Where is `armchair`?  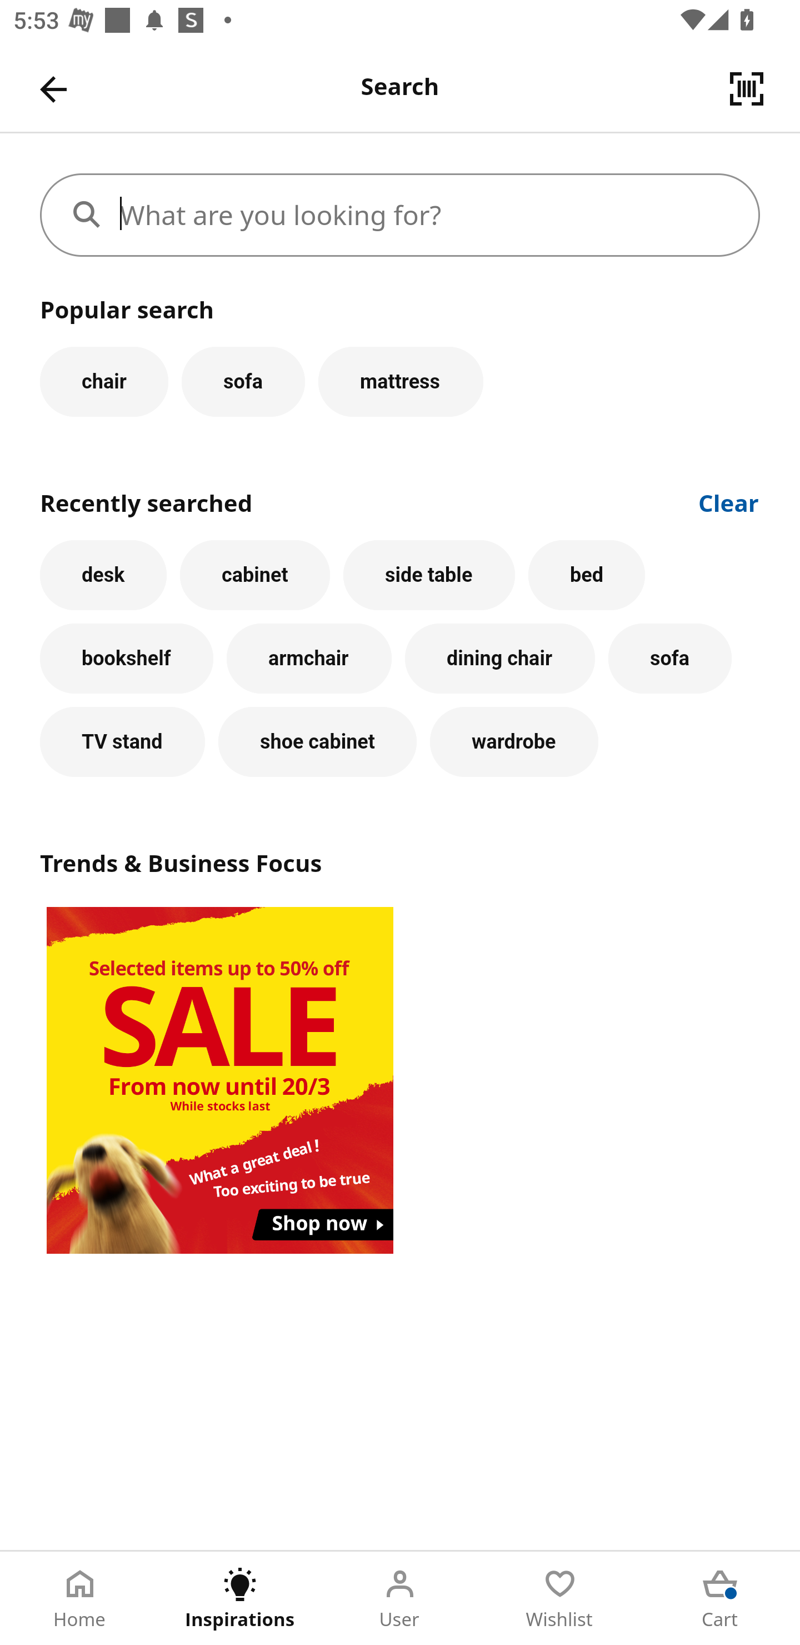
armchair is located at coordinates (309, 659).